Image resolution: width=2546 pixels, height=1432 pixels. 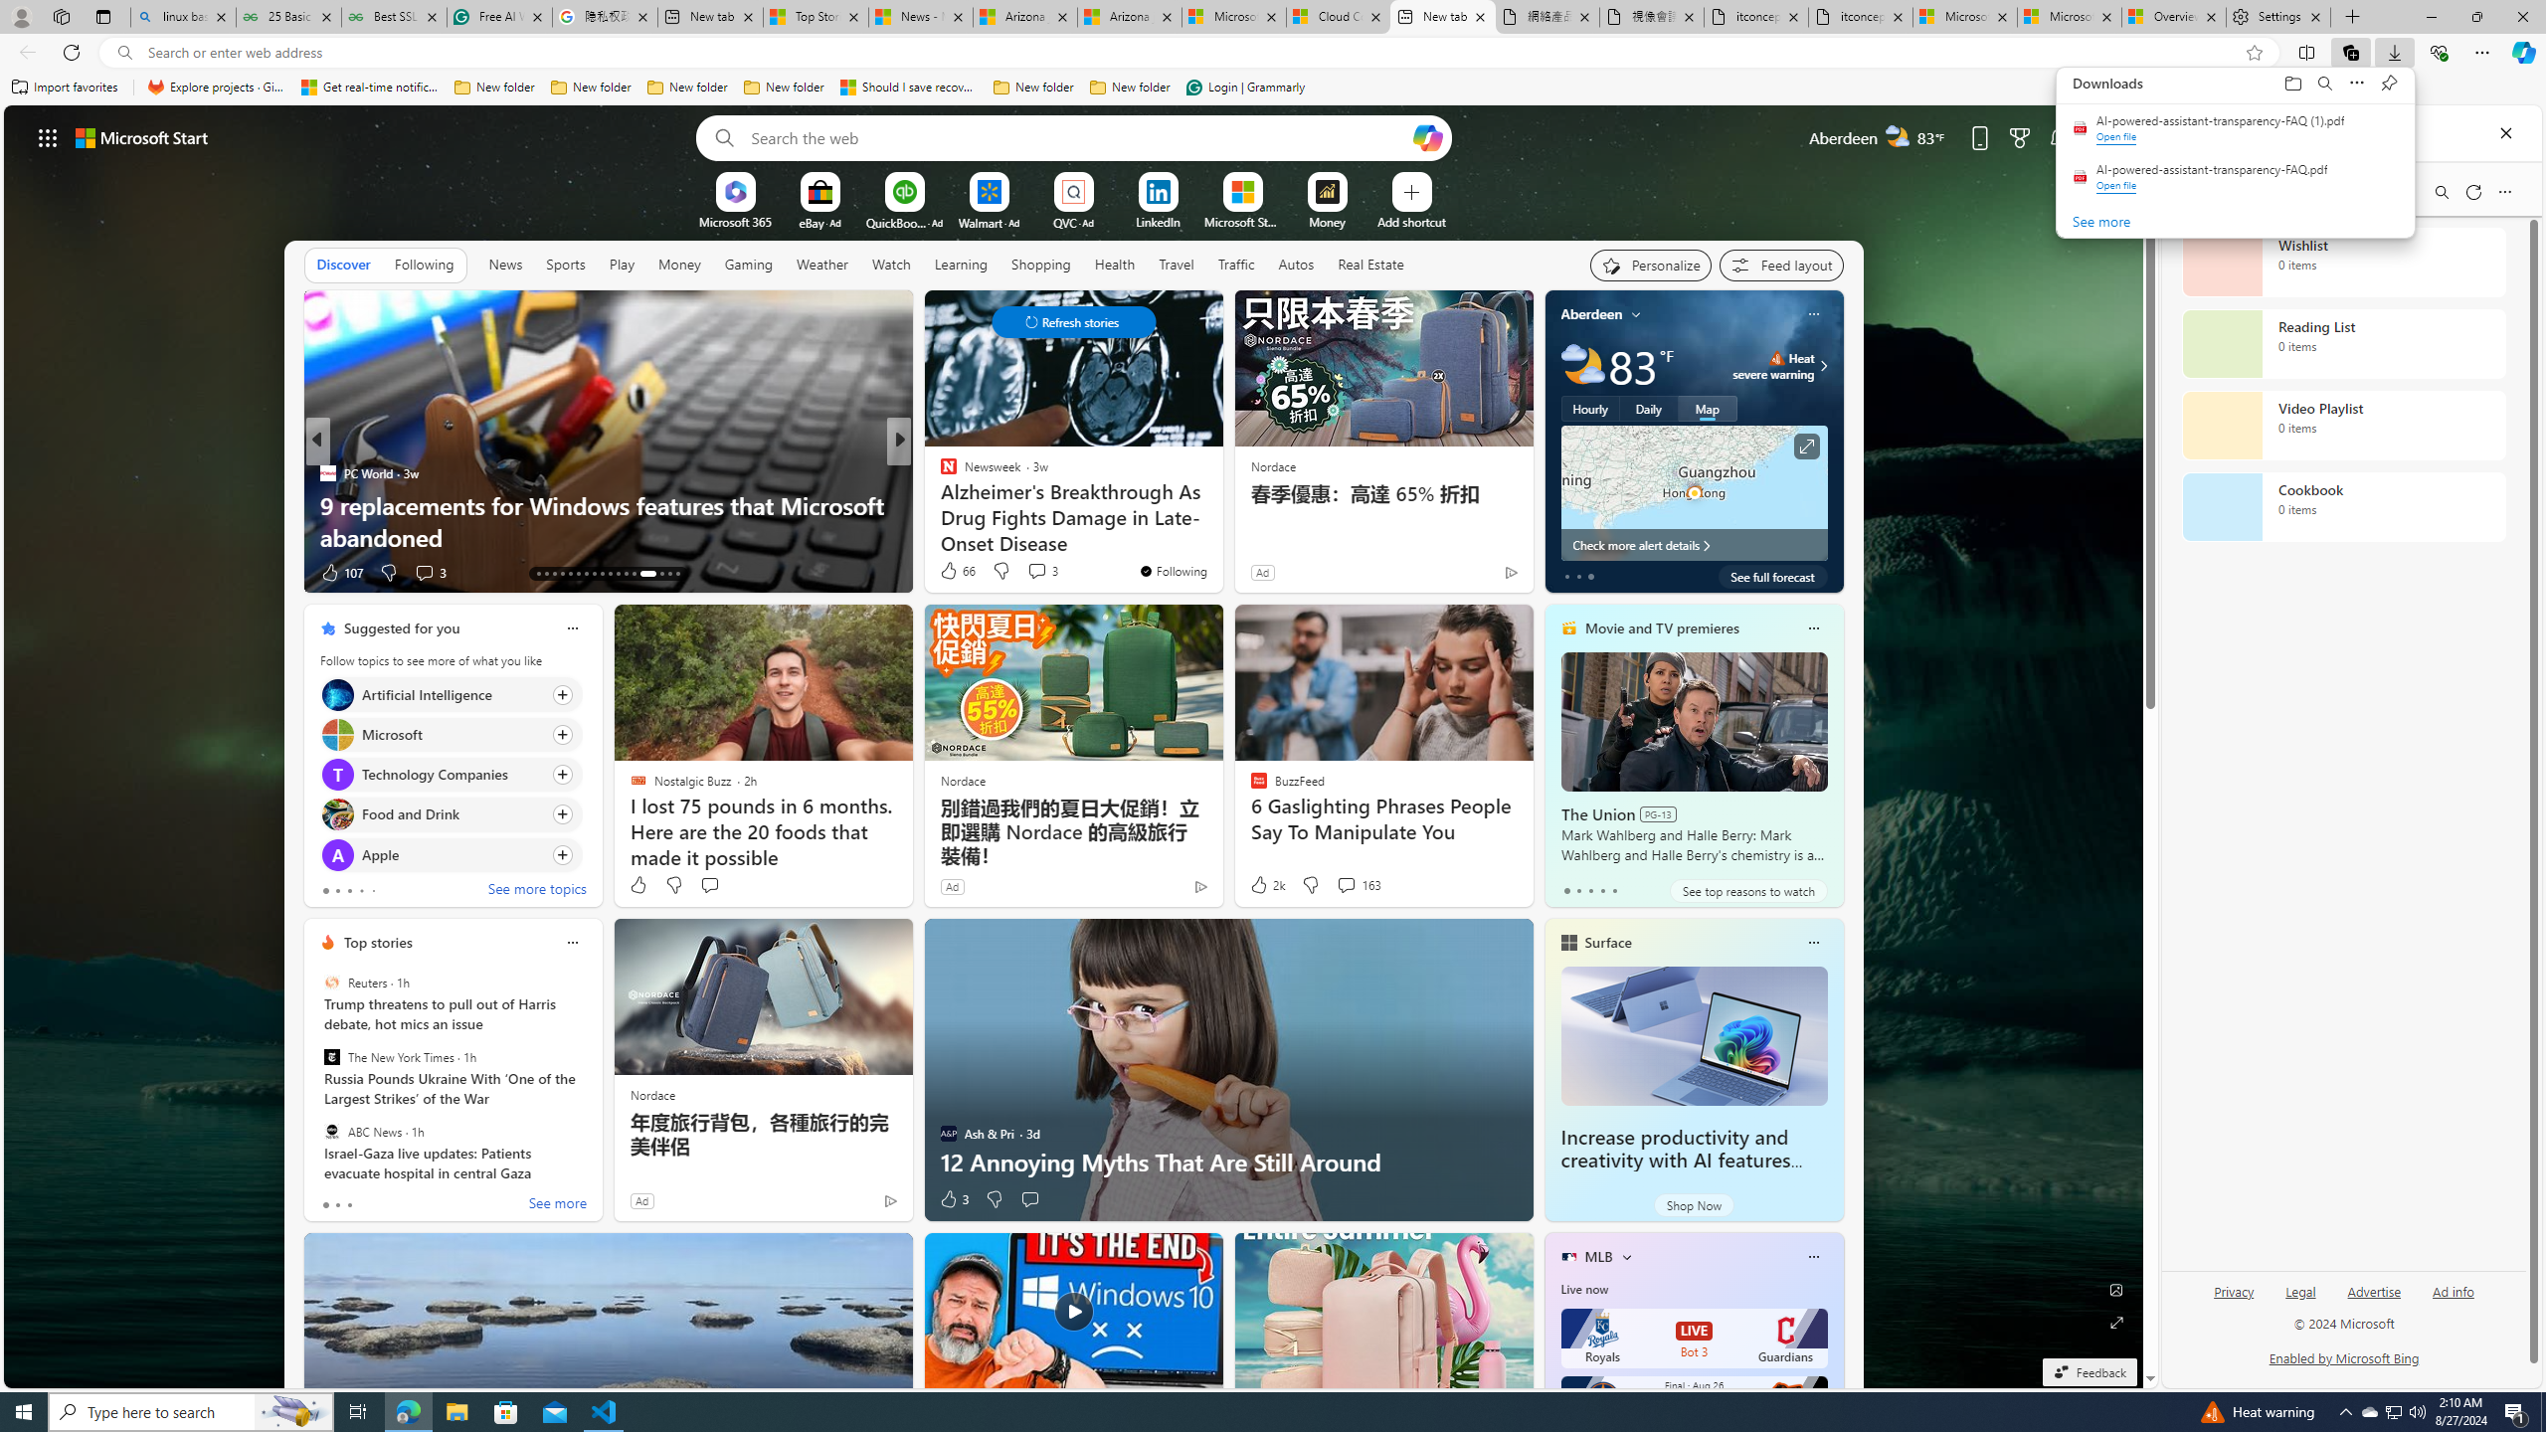 What do you see at coordinates (1235, 265) in the screenshot?
I see `Traffic` at bounding box center [1235, 265].